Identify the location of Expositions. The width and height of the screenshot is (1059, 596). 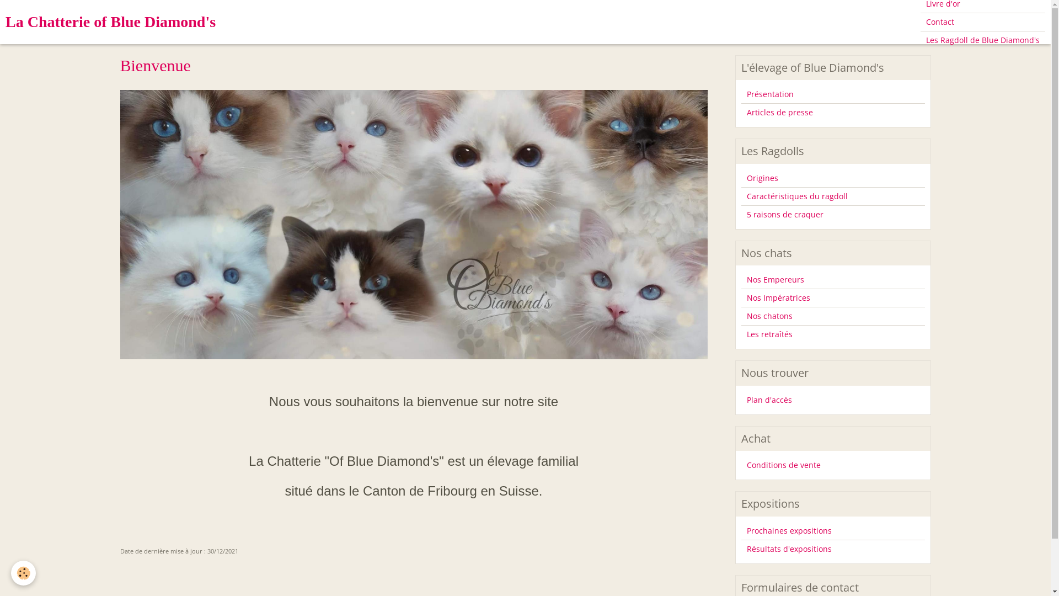
(771, 503).